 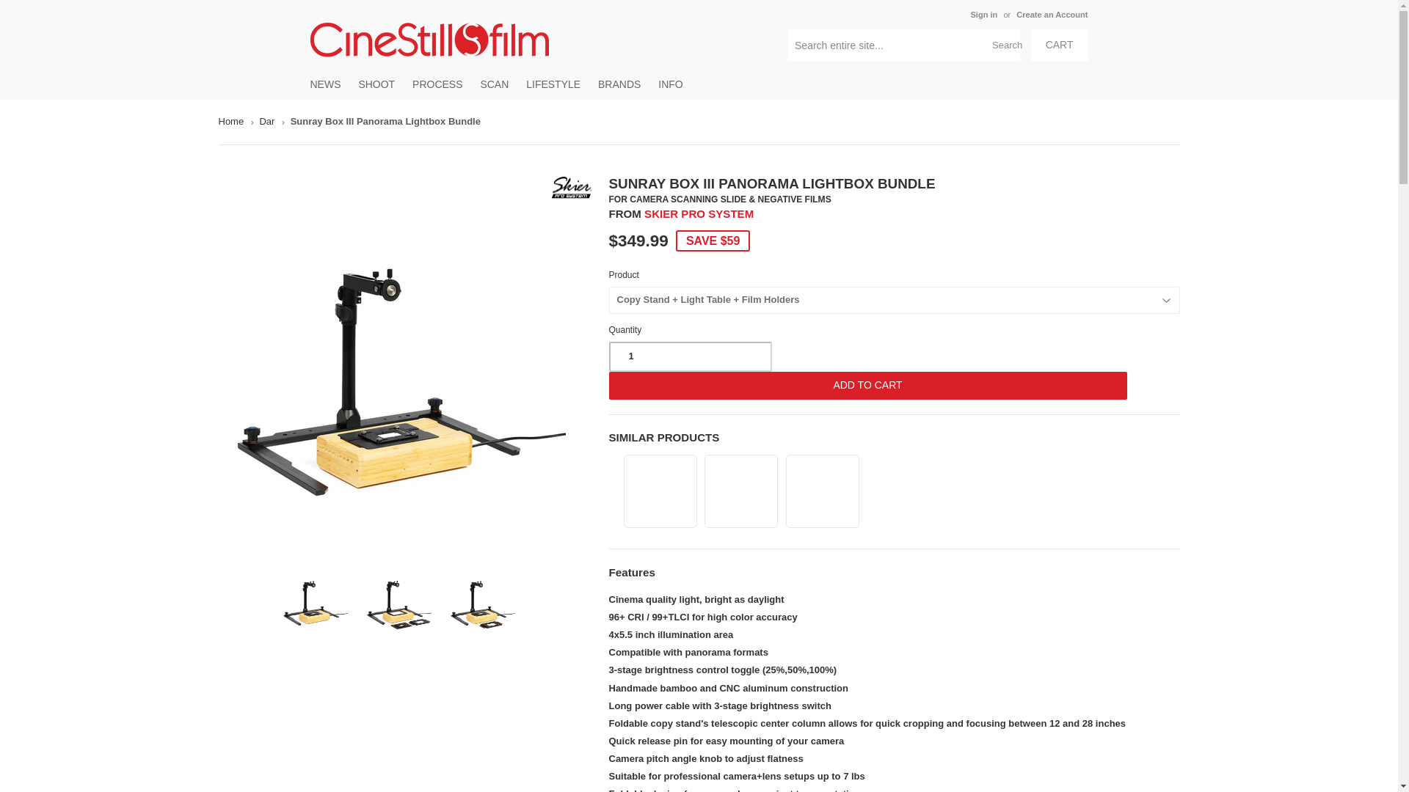 What do you see at coordinates (1004, 46) in the screenshot?
I see `Search` at bounding box center [1004, 46].